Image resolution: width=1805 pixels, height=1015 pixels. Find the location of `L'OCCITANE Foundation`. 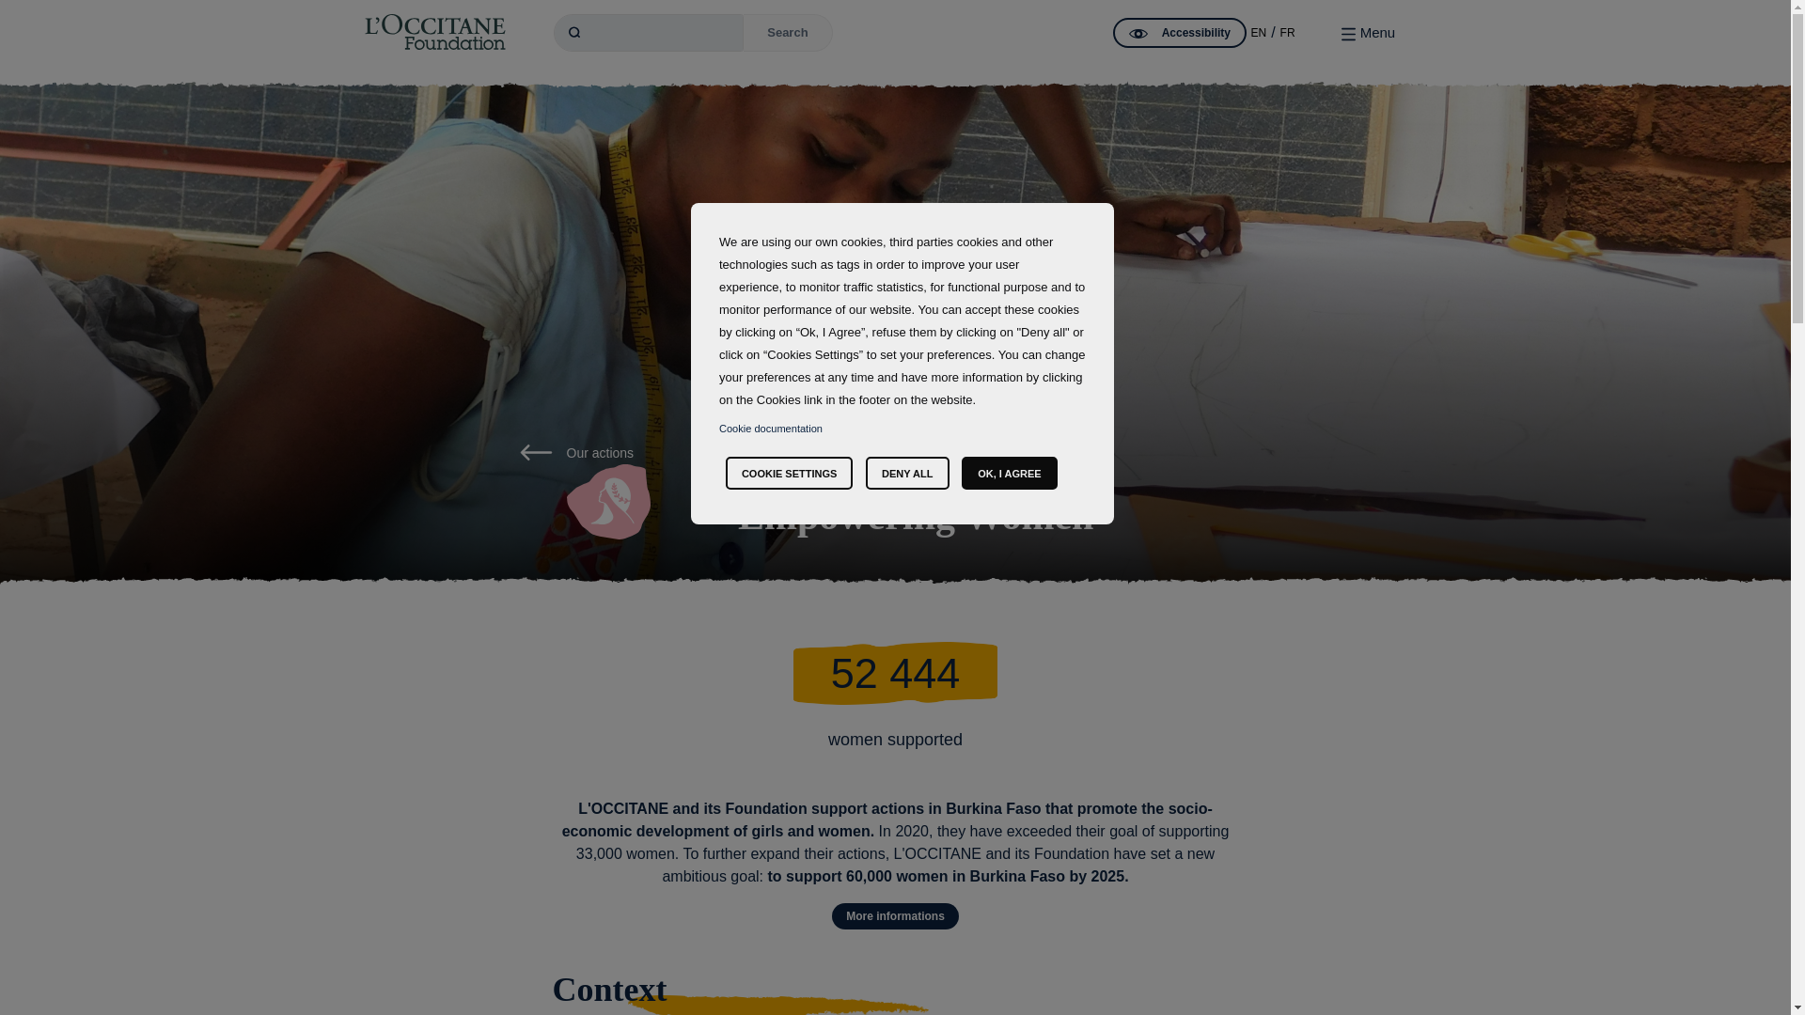

L'OCCITANE Foundation is located at coordinates (434, 32).